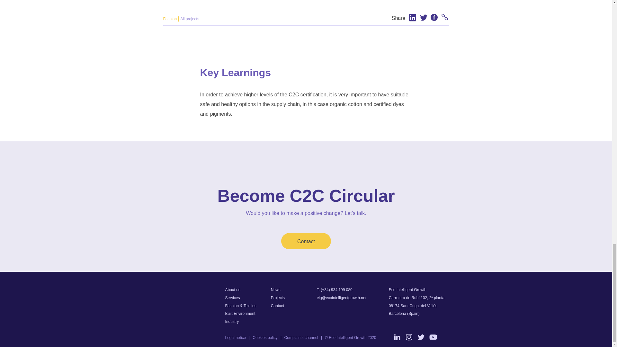  I want to click on Twitter, so click(422, 17).